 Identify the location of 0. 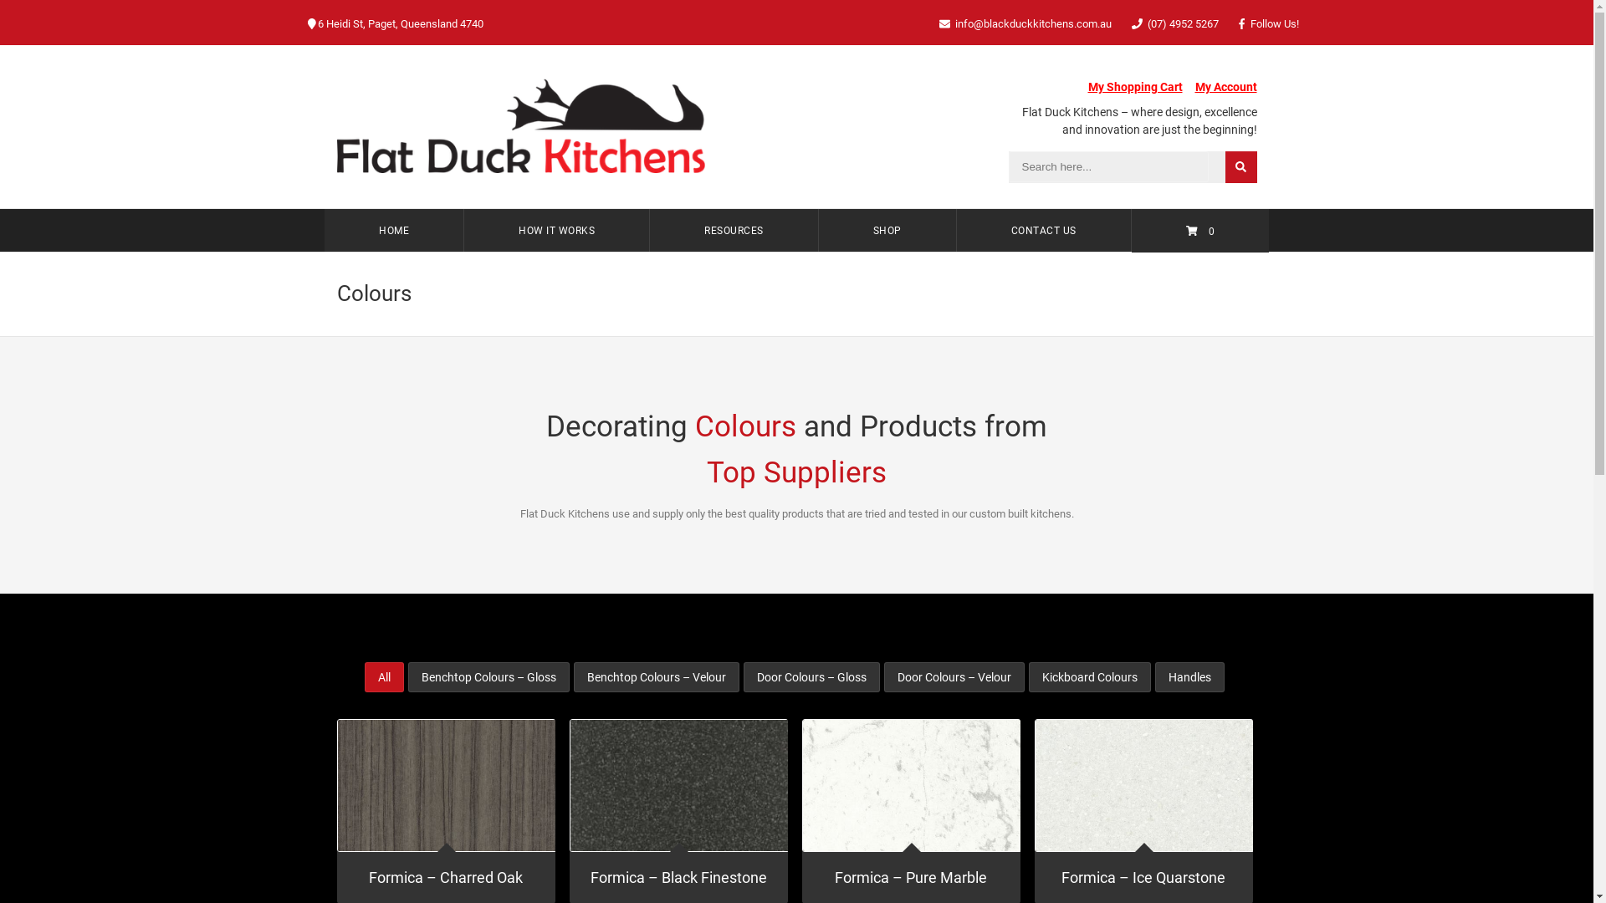
(1199, 231).